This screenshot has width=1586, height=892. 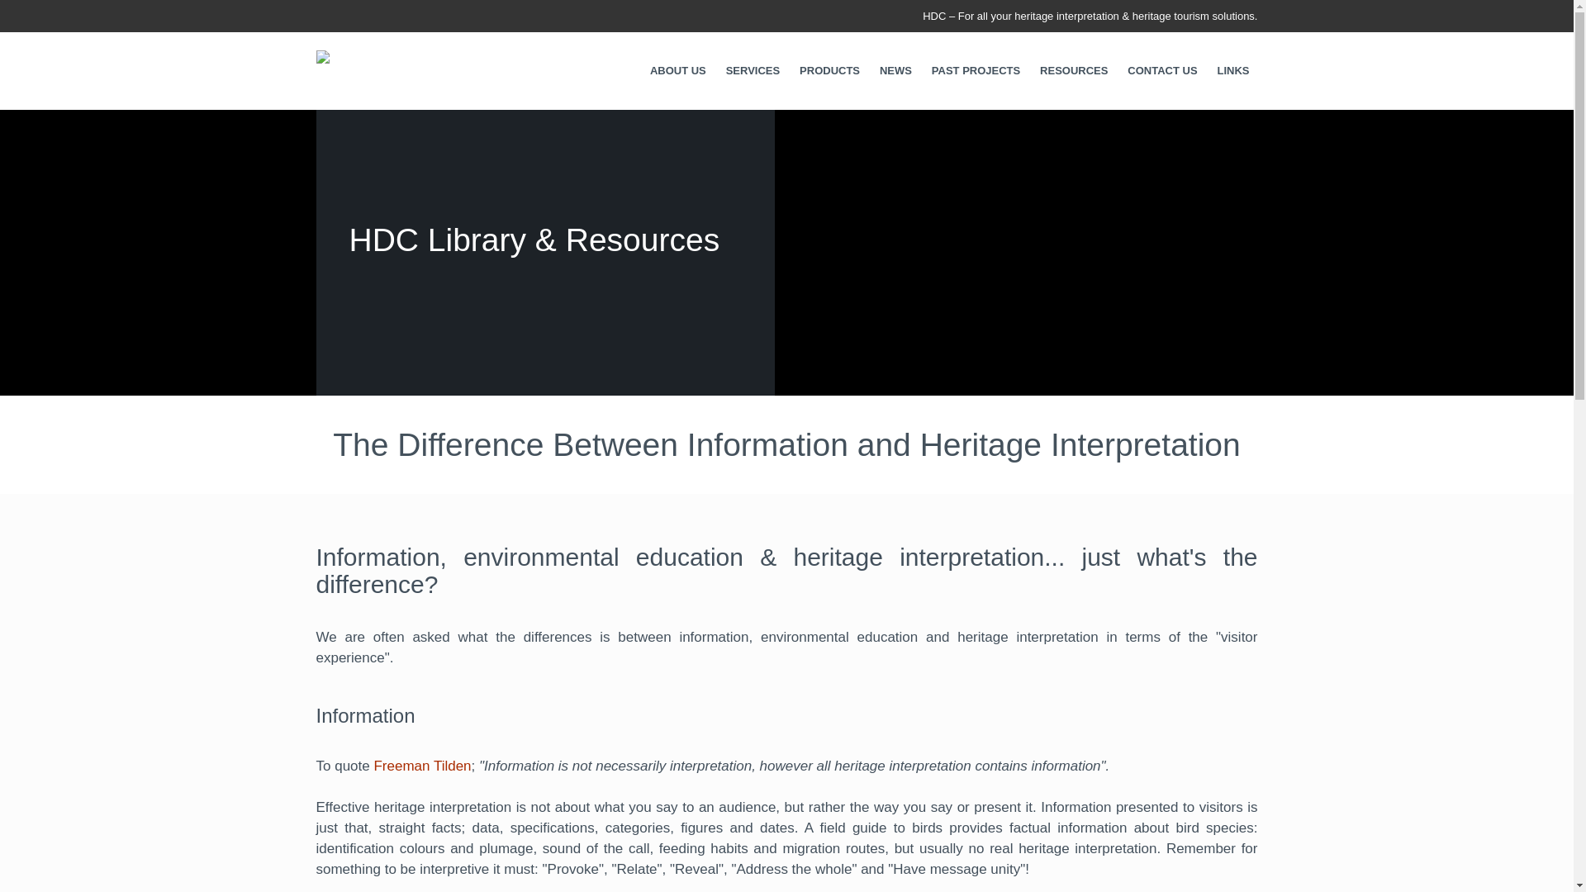 What do you see at coordinates (975, 70) in the screenshot?
I see `PAST PROJECTS` at bounding box center [975, 70].